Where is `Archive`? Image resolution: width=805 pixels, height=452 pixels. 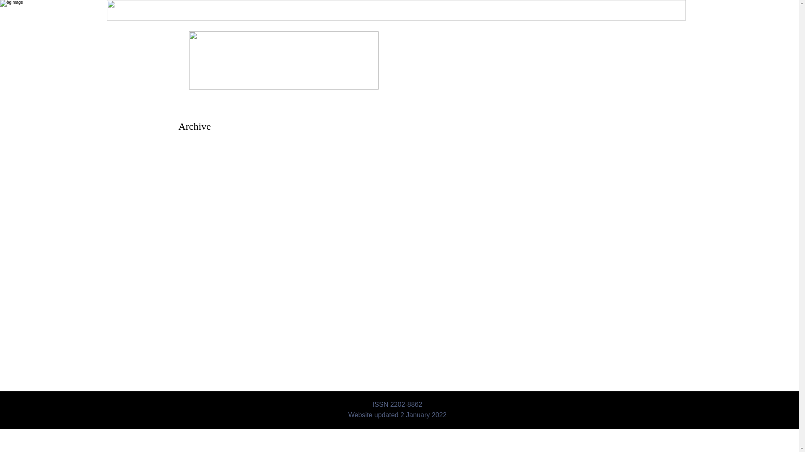 Archive is located at coordinates (429, 10).